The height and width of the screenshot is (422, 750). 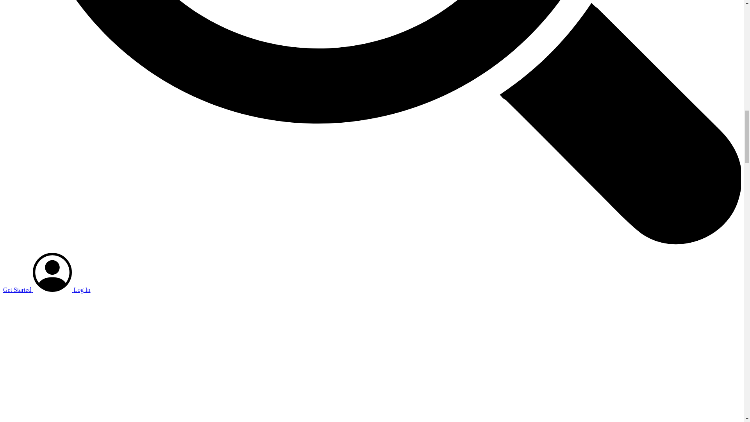 I want to click on Get Started, so click(x=17, y=290).